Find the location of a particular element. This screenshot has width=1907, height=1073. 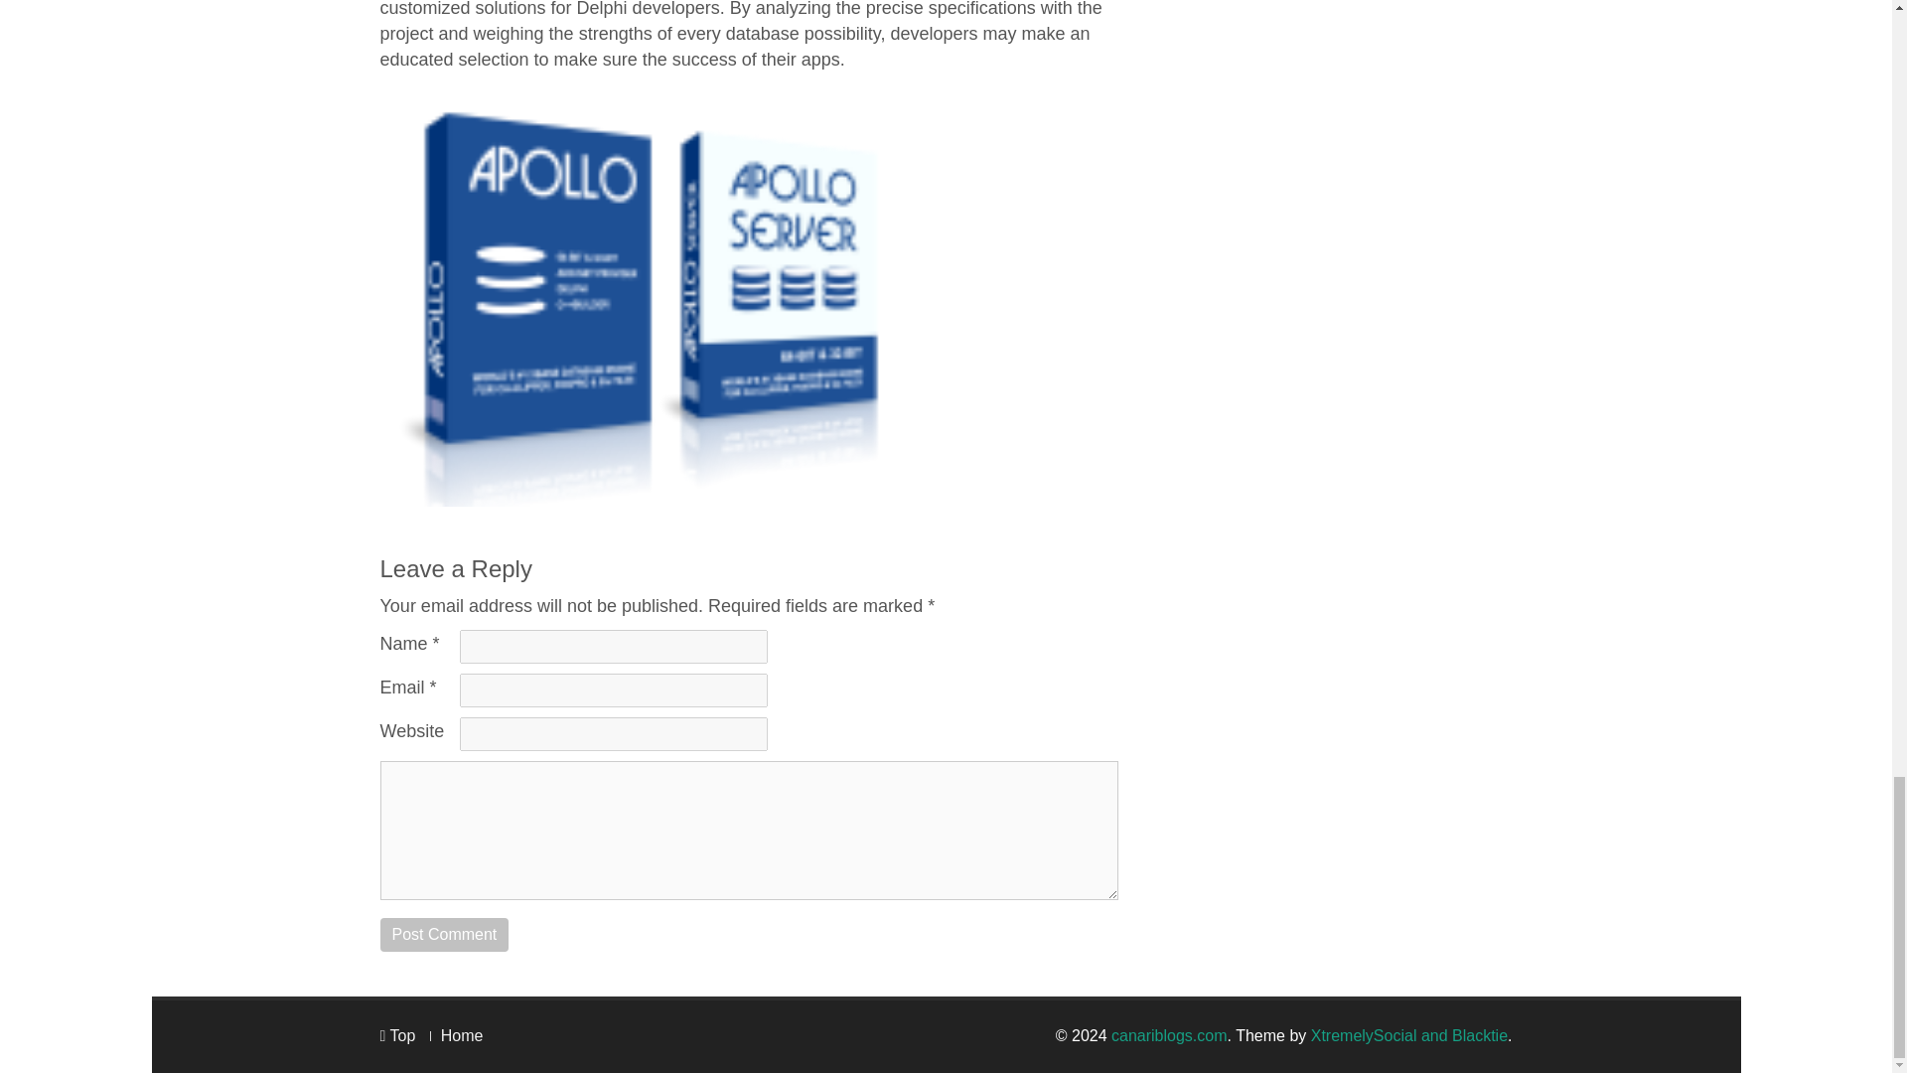

Post Comment is located at coordinates (444, 934).